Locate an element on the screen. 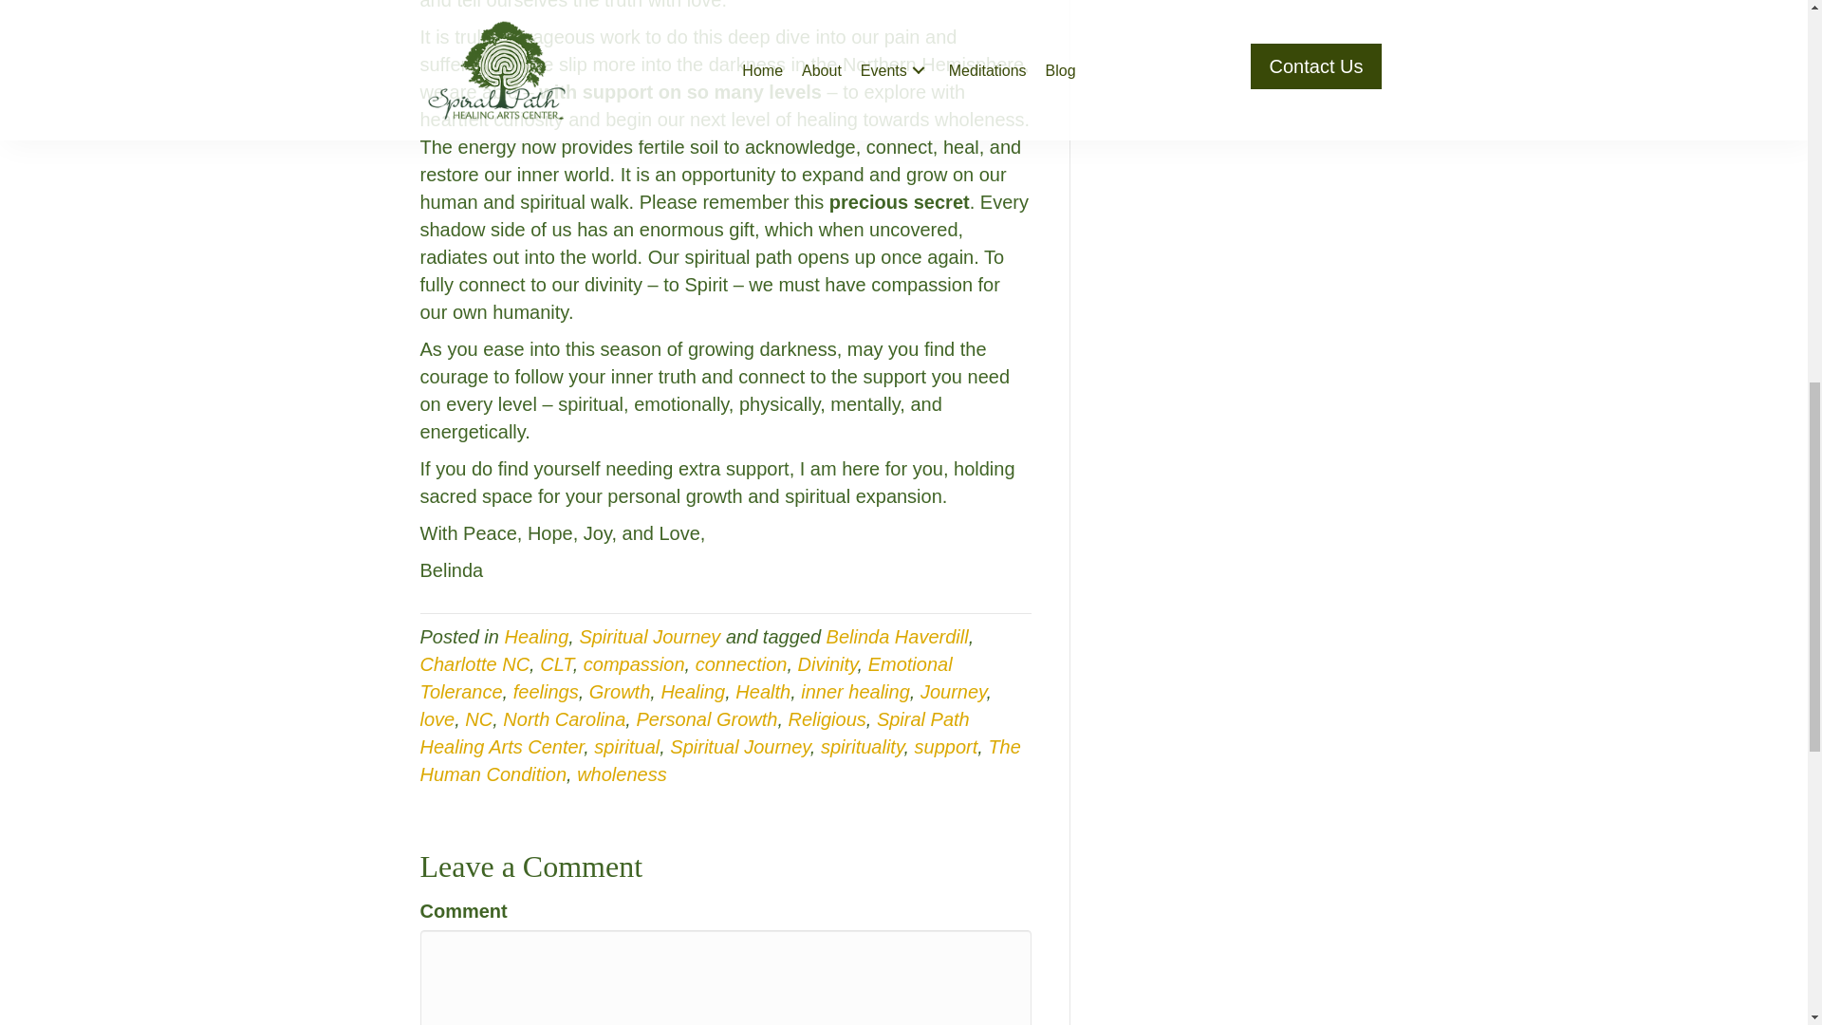  Healing is located at coordinates (536, 636).